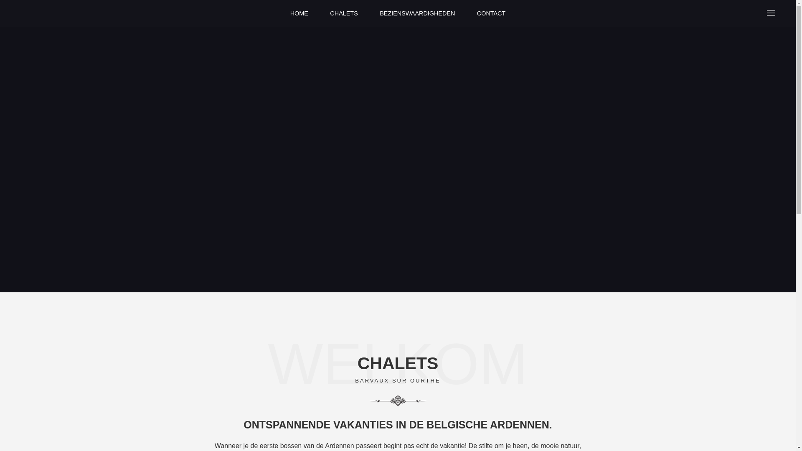  I want to click on BEZIENSWAARDIGHEDEN, so click(417, 13).